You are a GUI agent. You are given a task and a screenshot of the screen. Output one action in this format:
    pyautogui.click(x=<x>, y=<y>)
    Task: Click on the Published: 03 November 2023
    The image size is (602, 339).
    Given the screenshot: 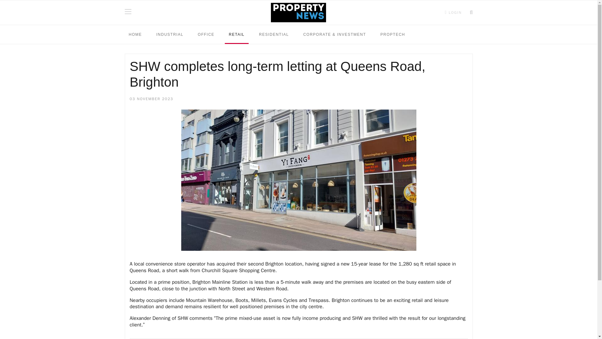 What is the action you would take?
    pyautogui.click(x=151, y=99)
    